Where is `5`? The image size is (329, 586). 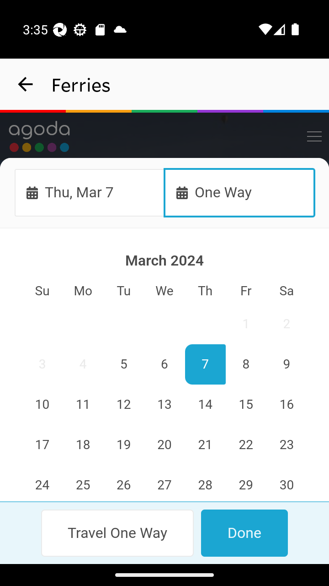 5 is located at coordinates (124, 365).